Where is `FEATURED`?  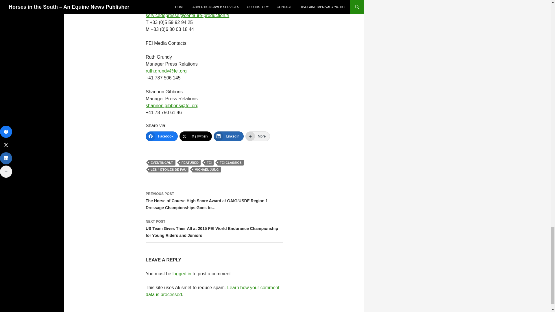
FEATURED is located at coordinates (190, 162).